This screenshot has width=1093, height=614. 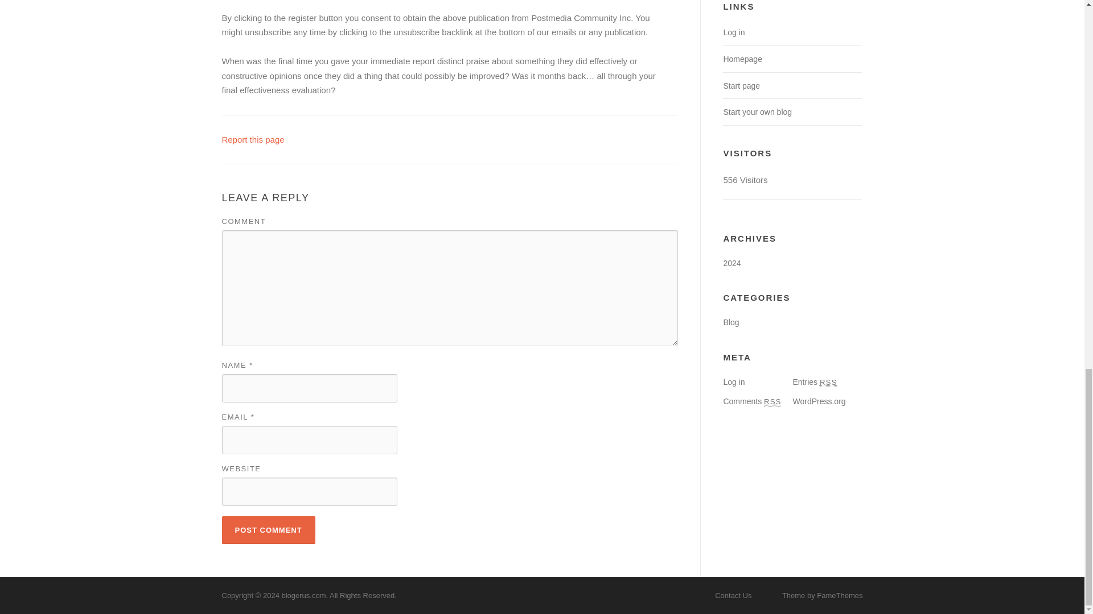 What do you see at coordinates (742, 59) in the screenshot?
I see `Homepage` at bounding box center [742, 59].